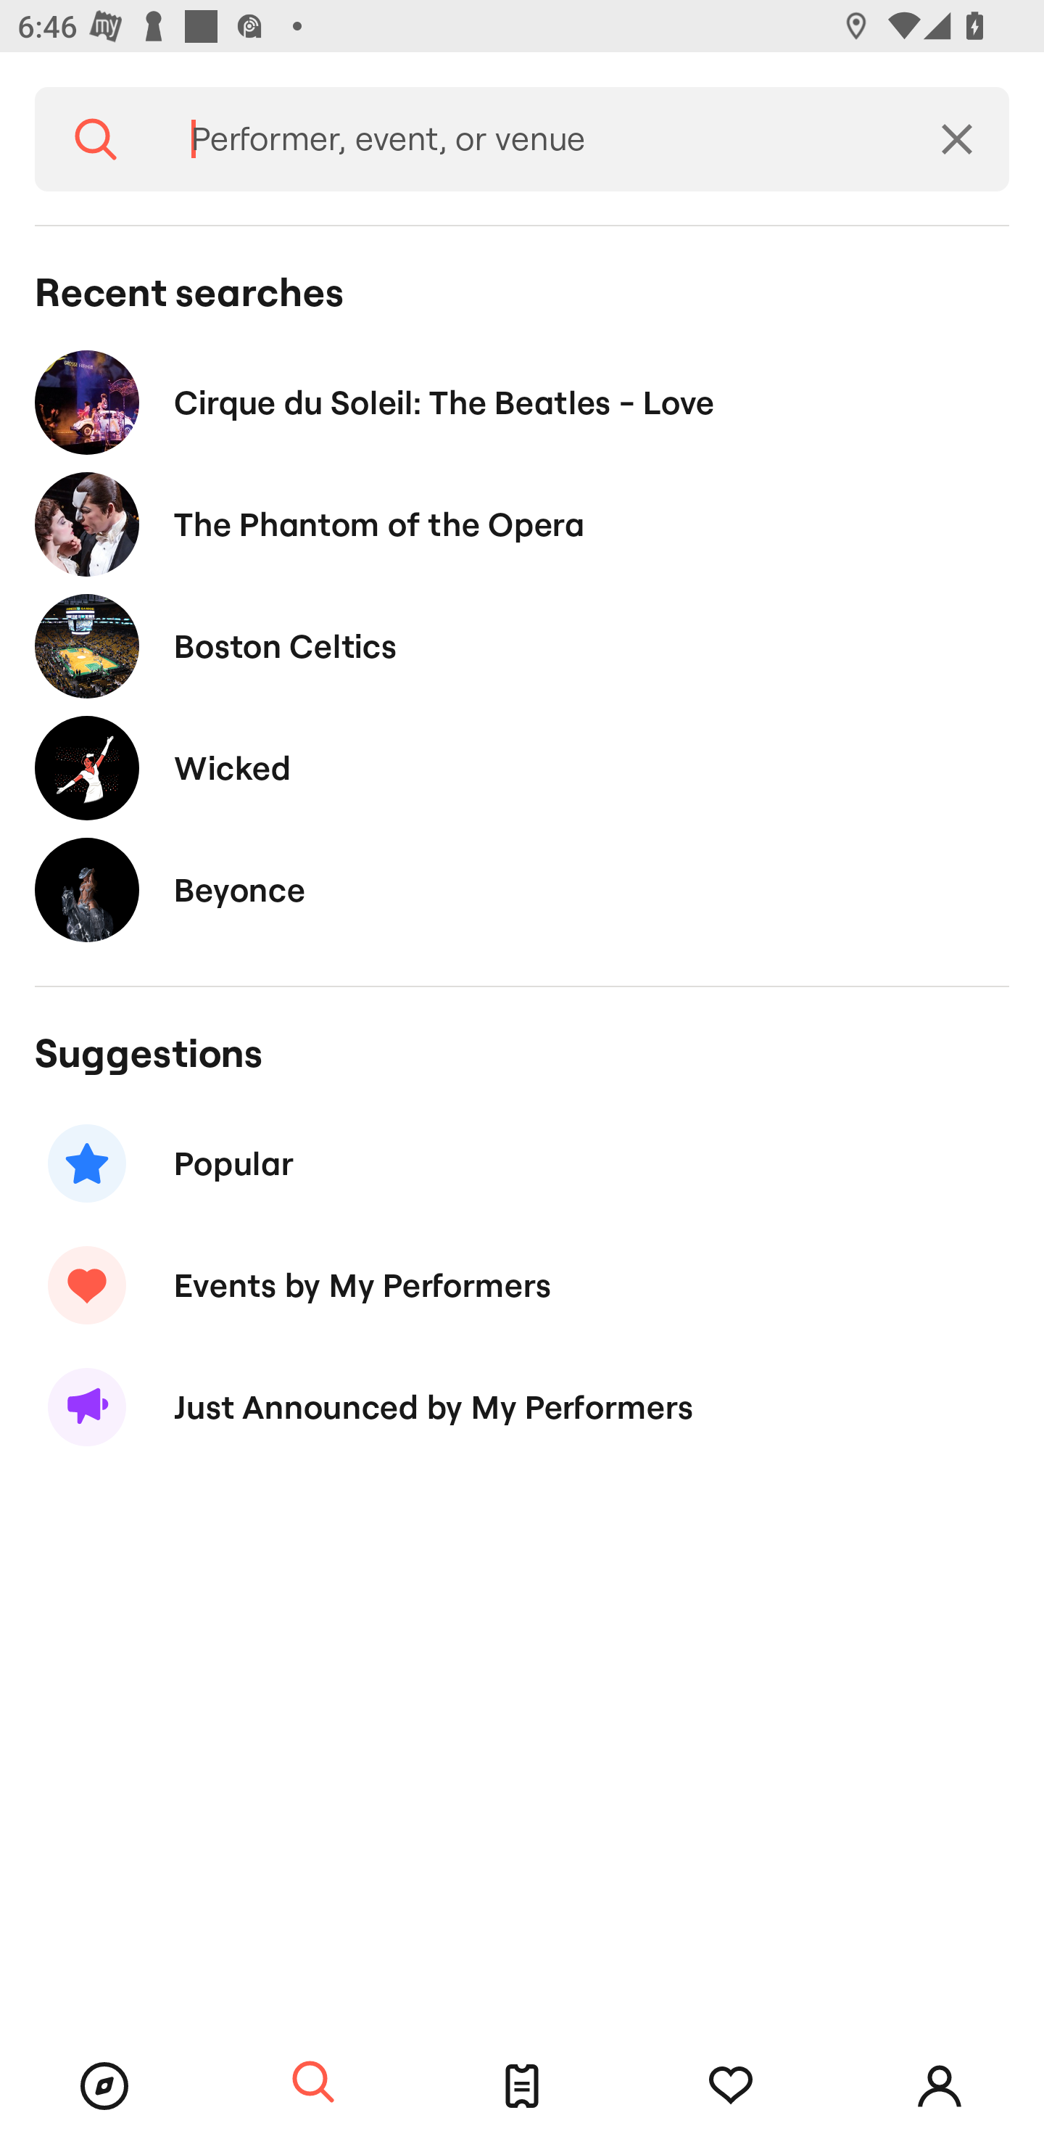  Describe the element at coordinates (940, 2086) in the screenshot. I see `Account` at that location.